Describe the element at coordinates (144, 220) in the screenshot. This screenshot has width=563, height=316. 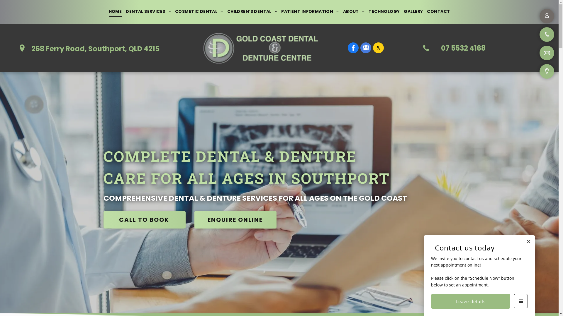
I see `CALL TO BOOK` at that location.